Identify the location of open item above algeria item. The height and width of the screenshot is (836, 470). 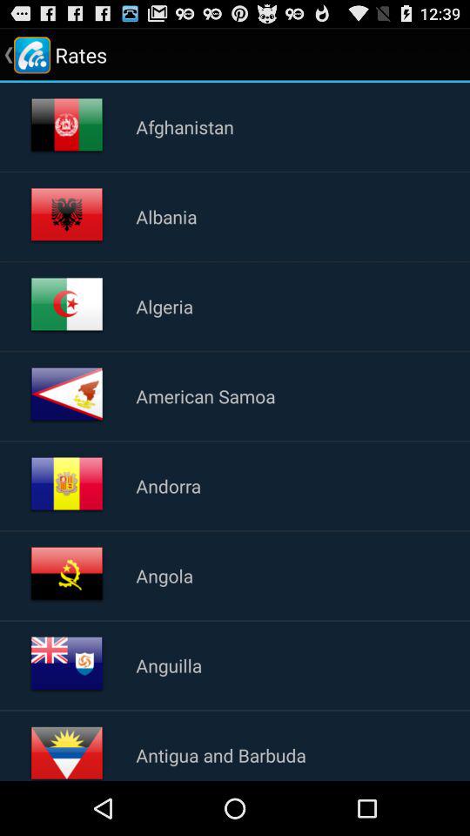
(166, 216).